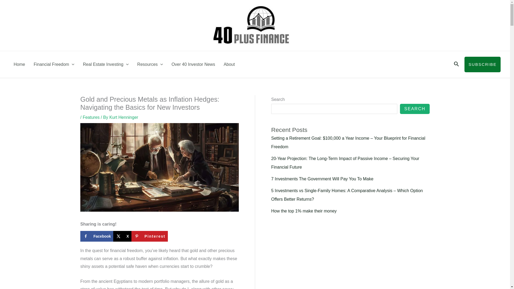 The height and width of the screenshot is (289, 514). I want to click on Financial Freedom, so click(54, 64).